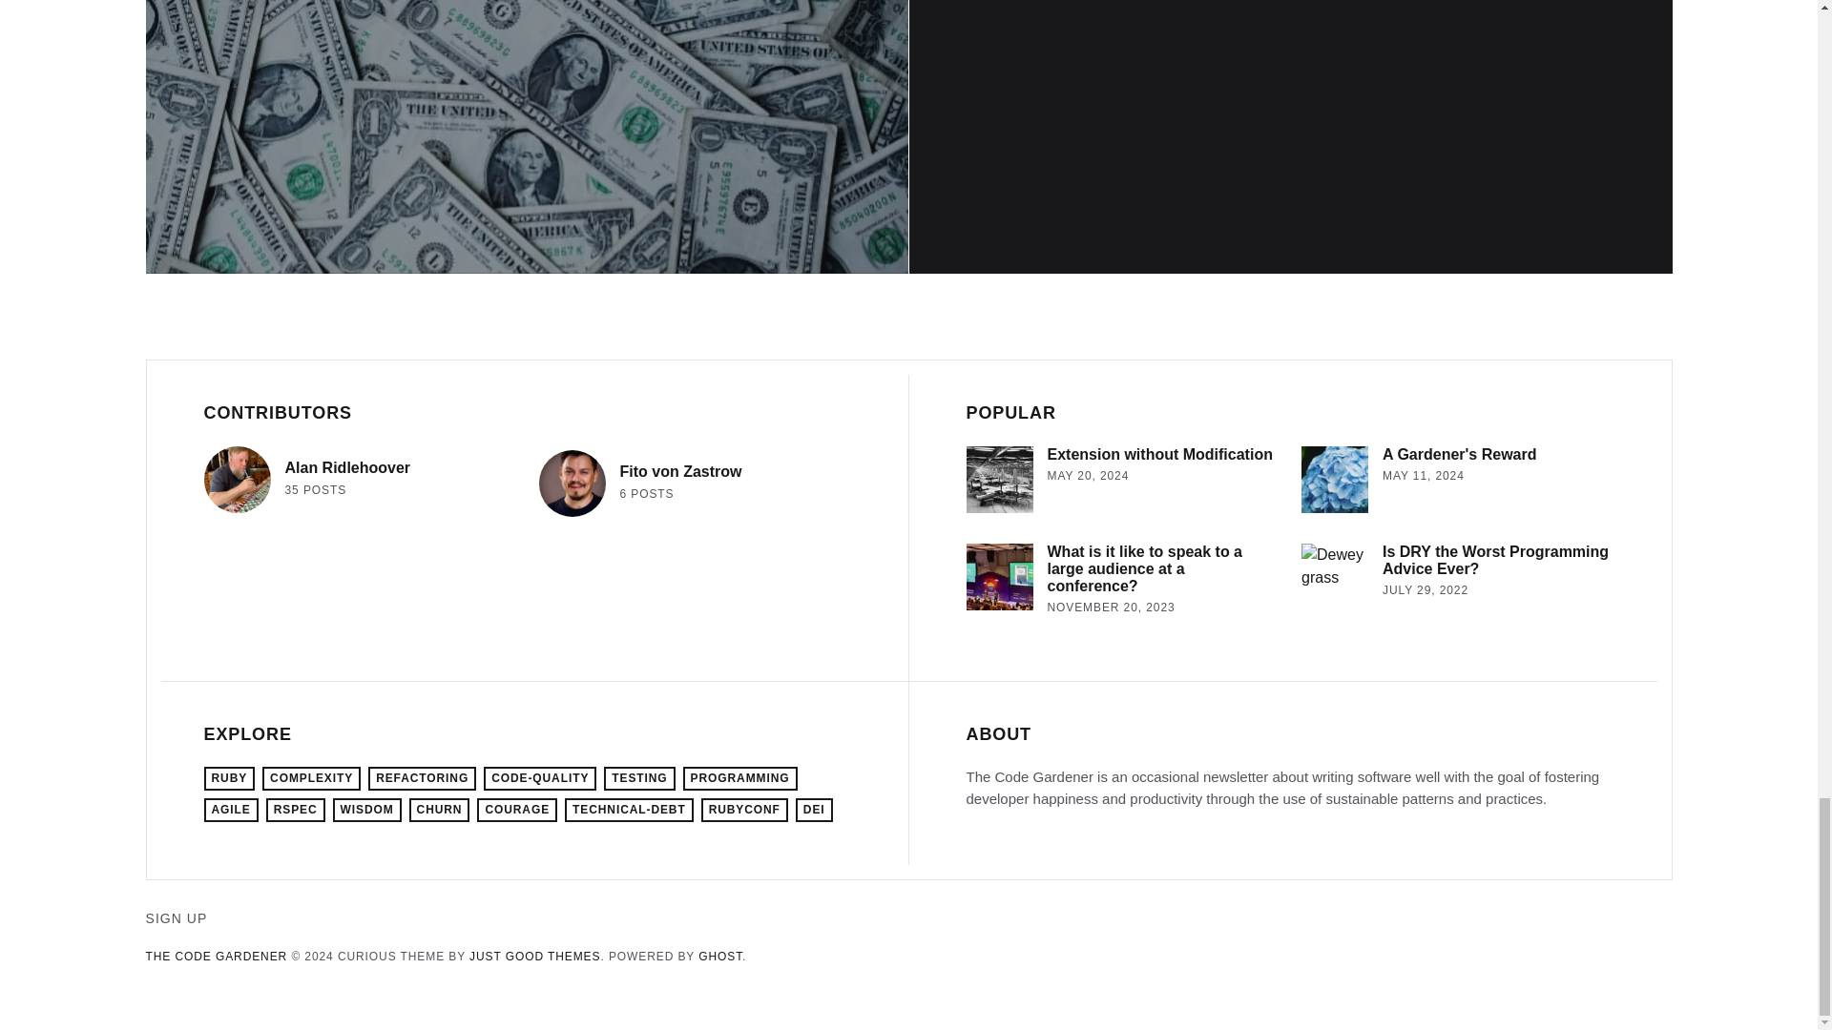  I want to click on TESTING, so click(307, 479).